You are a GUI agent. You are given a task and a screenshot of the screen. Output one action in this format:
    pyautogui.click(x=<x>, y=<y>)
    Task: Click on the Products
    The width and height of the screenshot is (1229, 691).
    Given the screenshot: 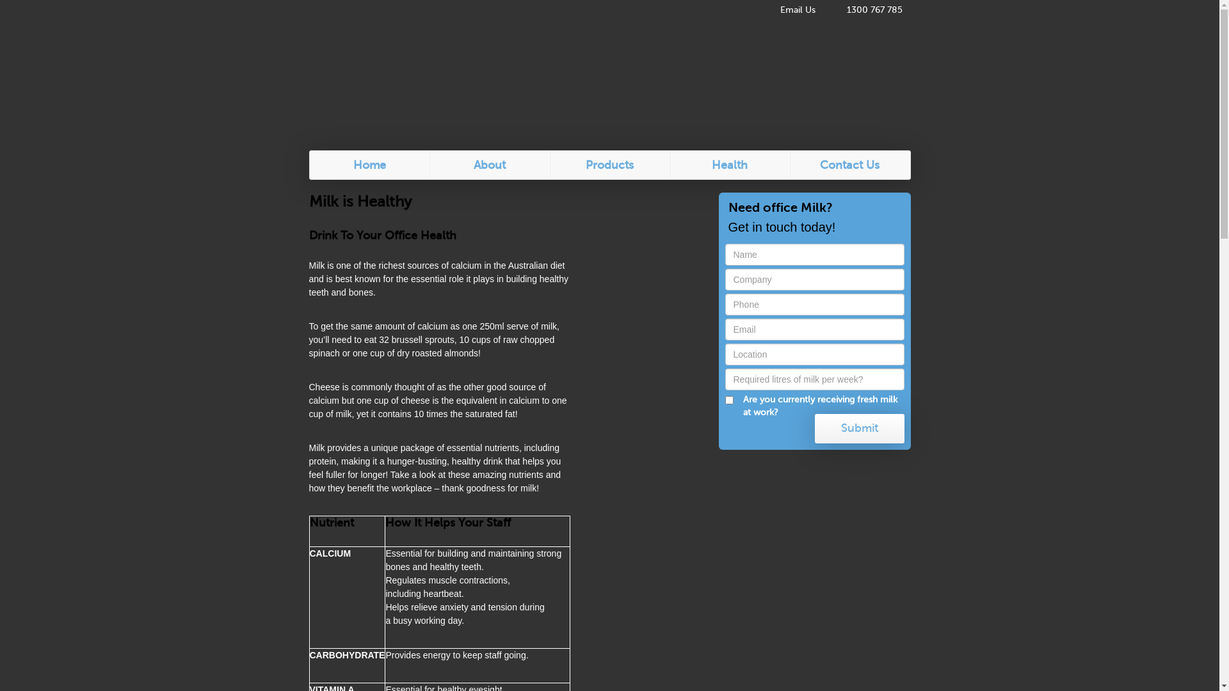 What is the action you would take?
    pyautogui.click(x=610, y=165)
    